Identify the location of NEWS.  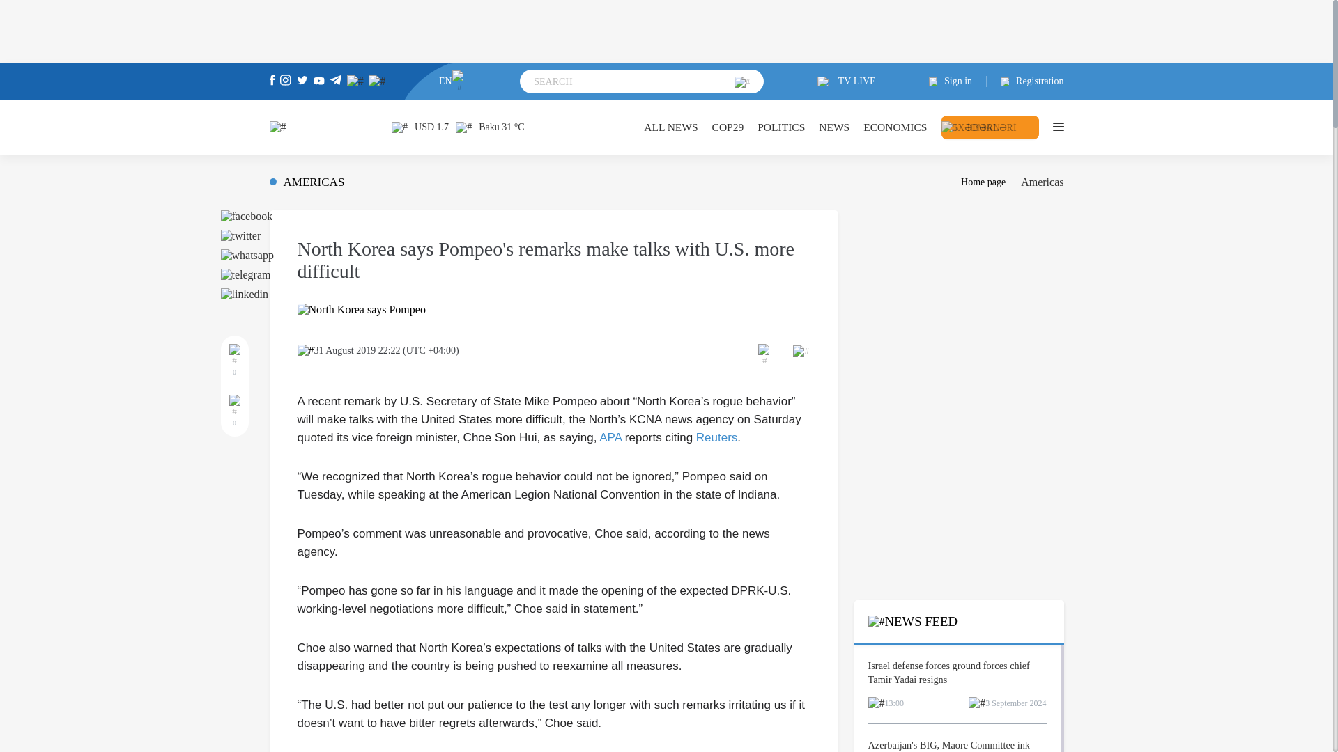
(834, 127).